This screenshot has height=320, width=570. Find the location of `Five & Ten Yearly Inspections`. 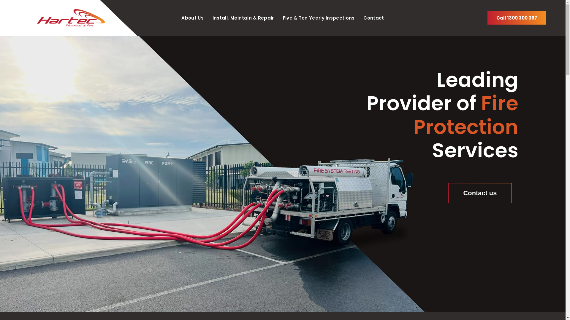

Five & Ten Yearly Inspections is located at coordinates (319, 18).